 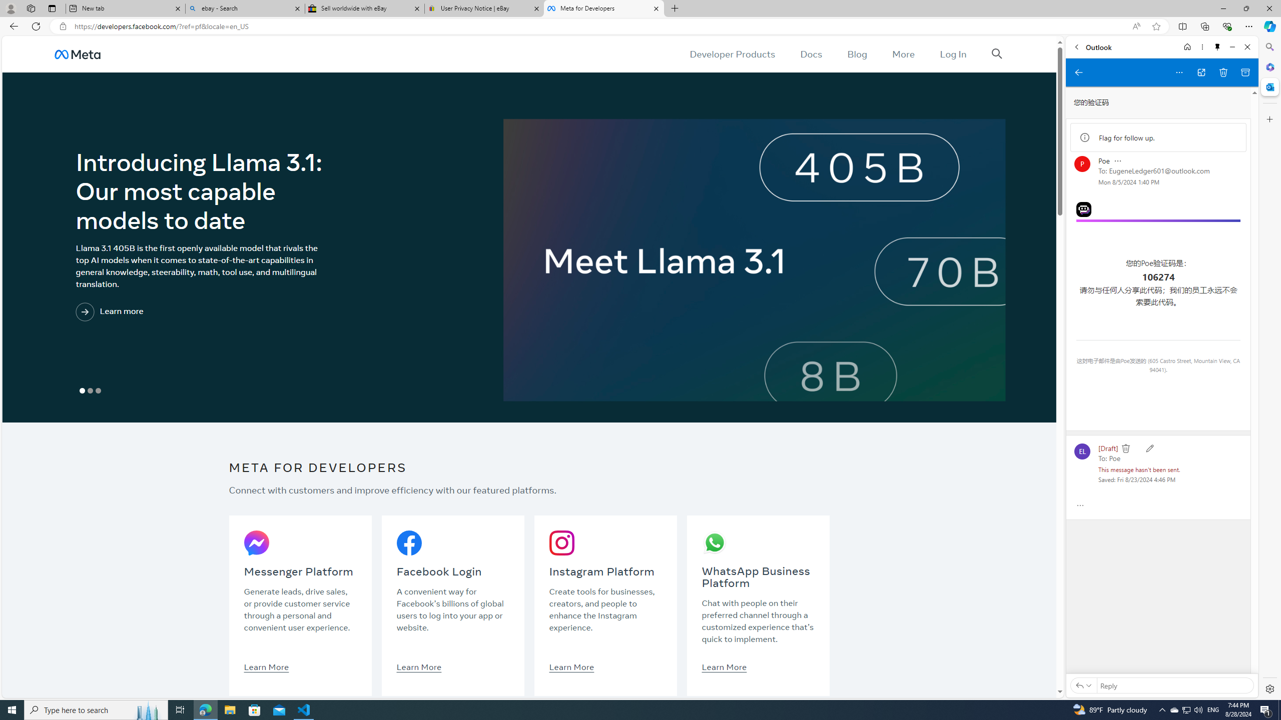 I want to click on Open in new tab, so click(x=1201, y=72).